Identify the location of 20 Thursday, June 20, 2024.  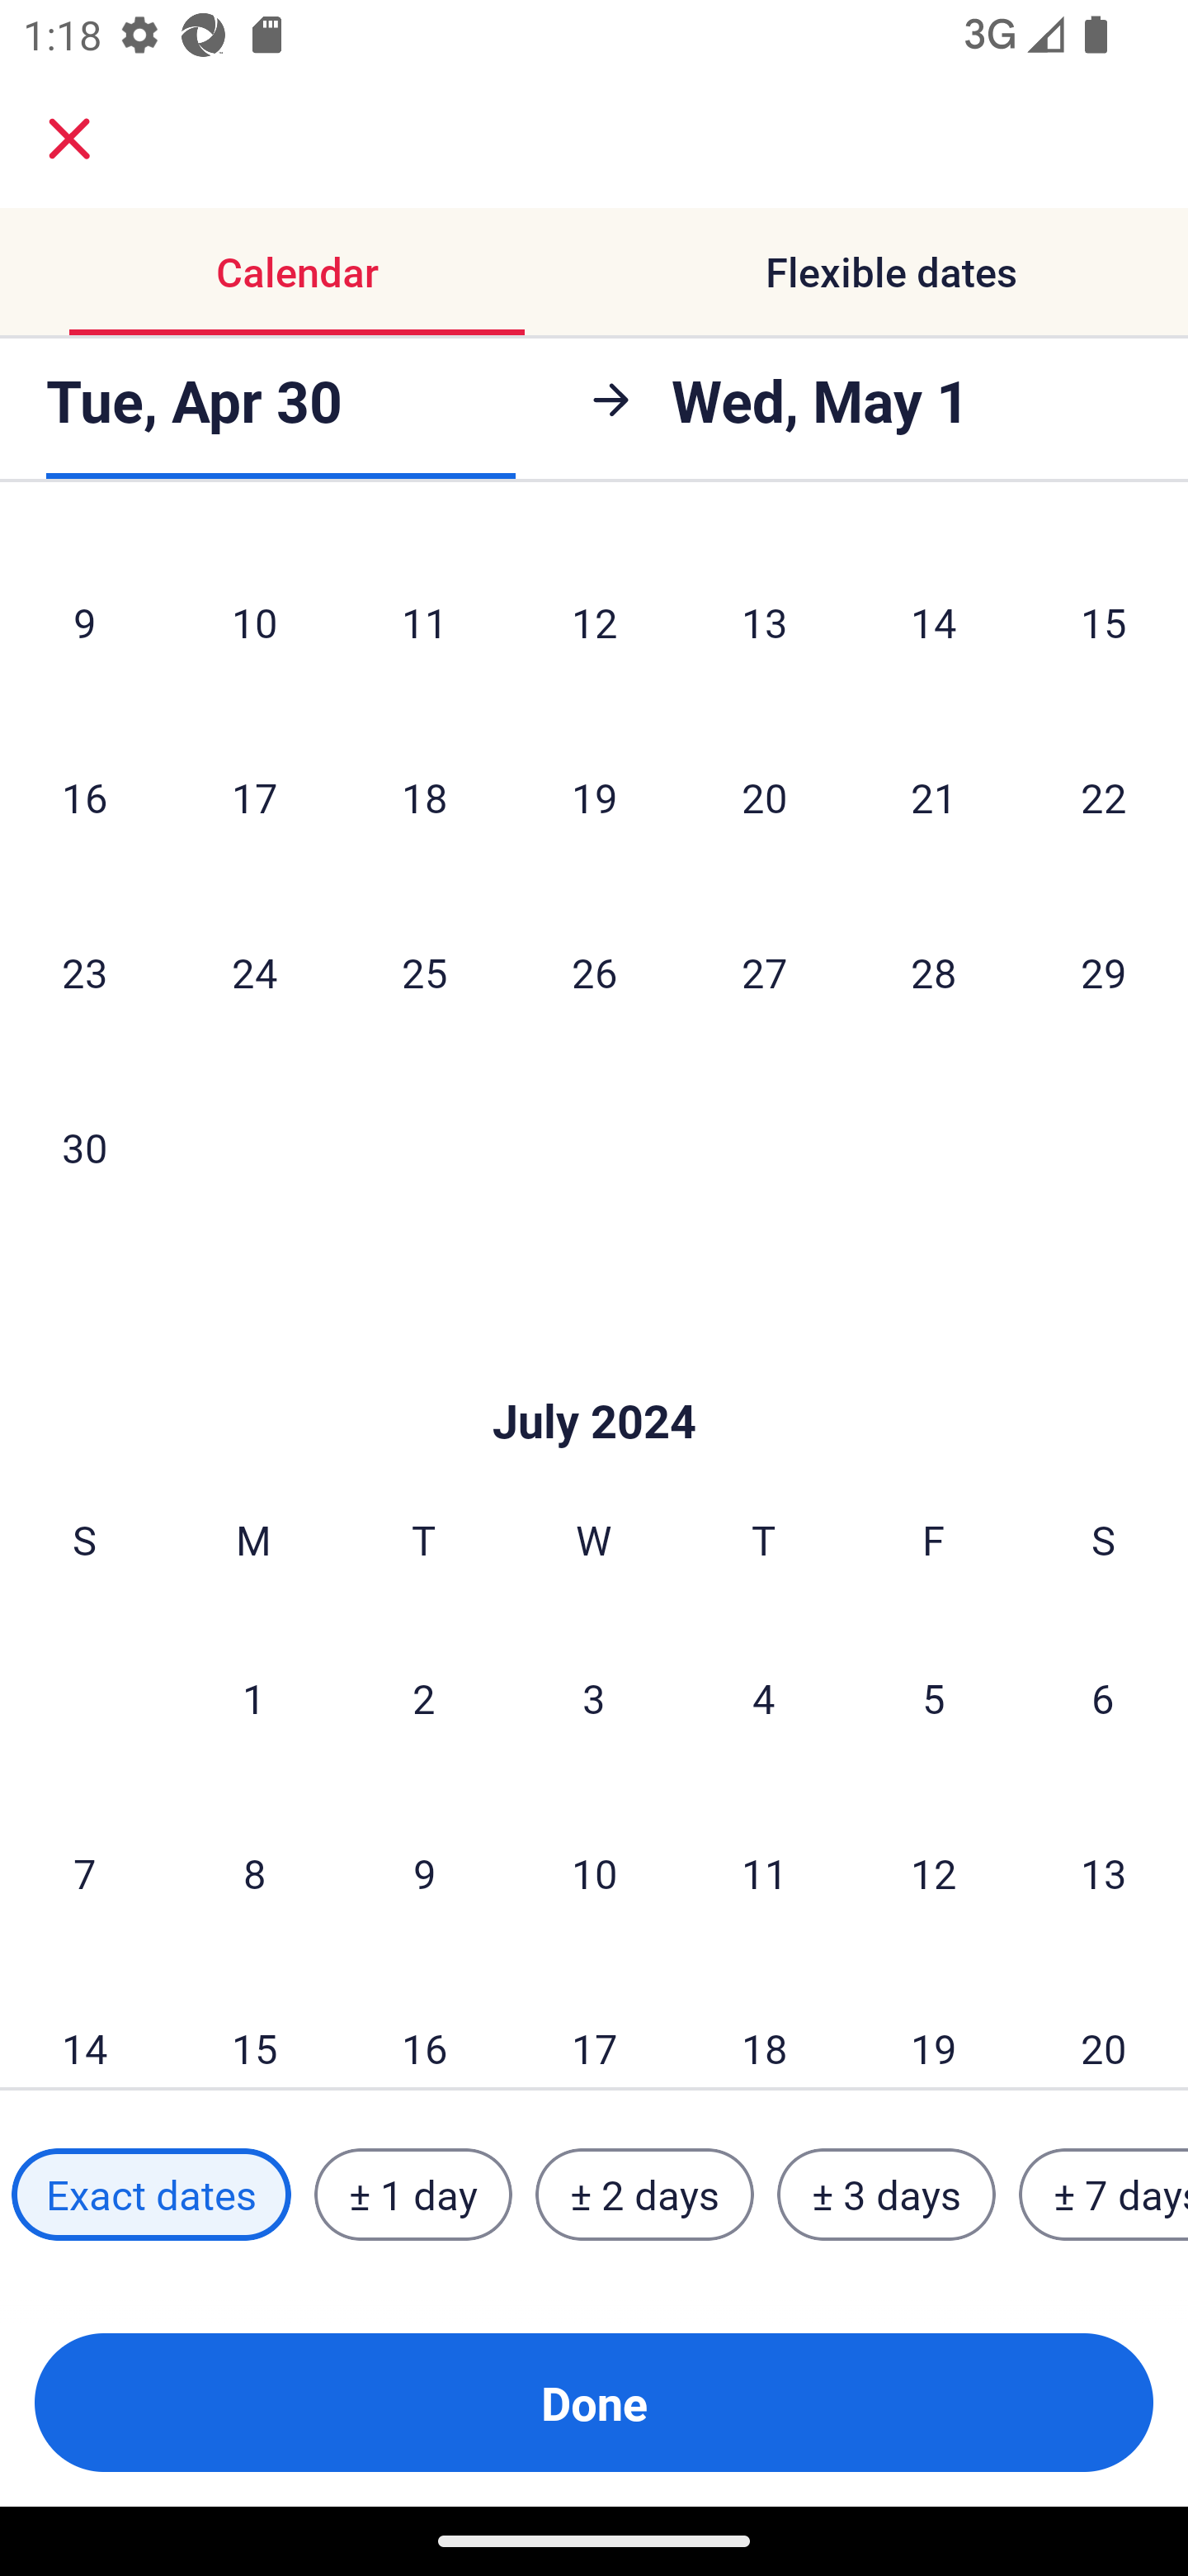
(764, 798).